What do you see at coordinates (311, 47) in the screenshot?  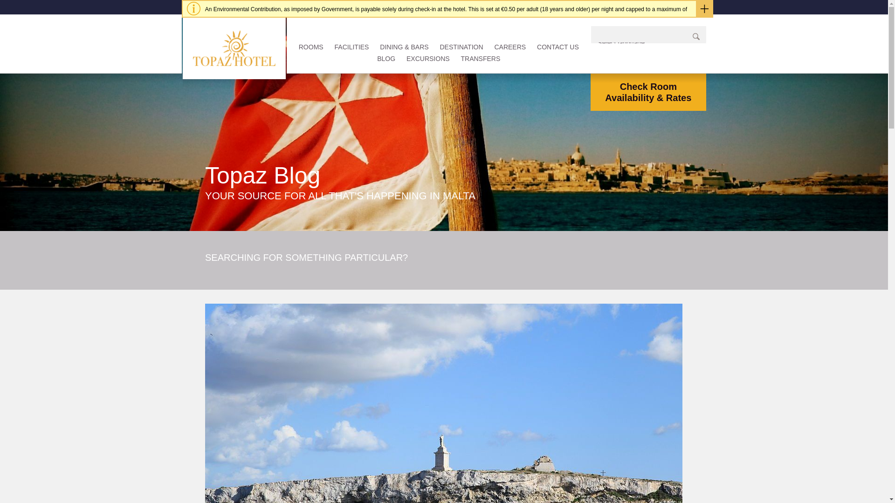 I see `ROOMS` at bounding box center [311, 47].